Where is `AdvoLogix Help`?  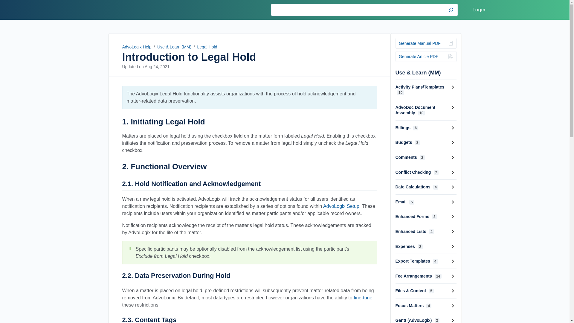 AdvoLogix Help is located at coordinates (112, 10).